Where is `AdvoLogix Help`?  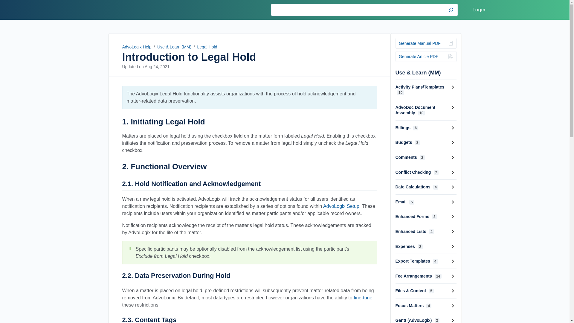 AdvoLogix Help is located at coordinates (112, 10).